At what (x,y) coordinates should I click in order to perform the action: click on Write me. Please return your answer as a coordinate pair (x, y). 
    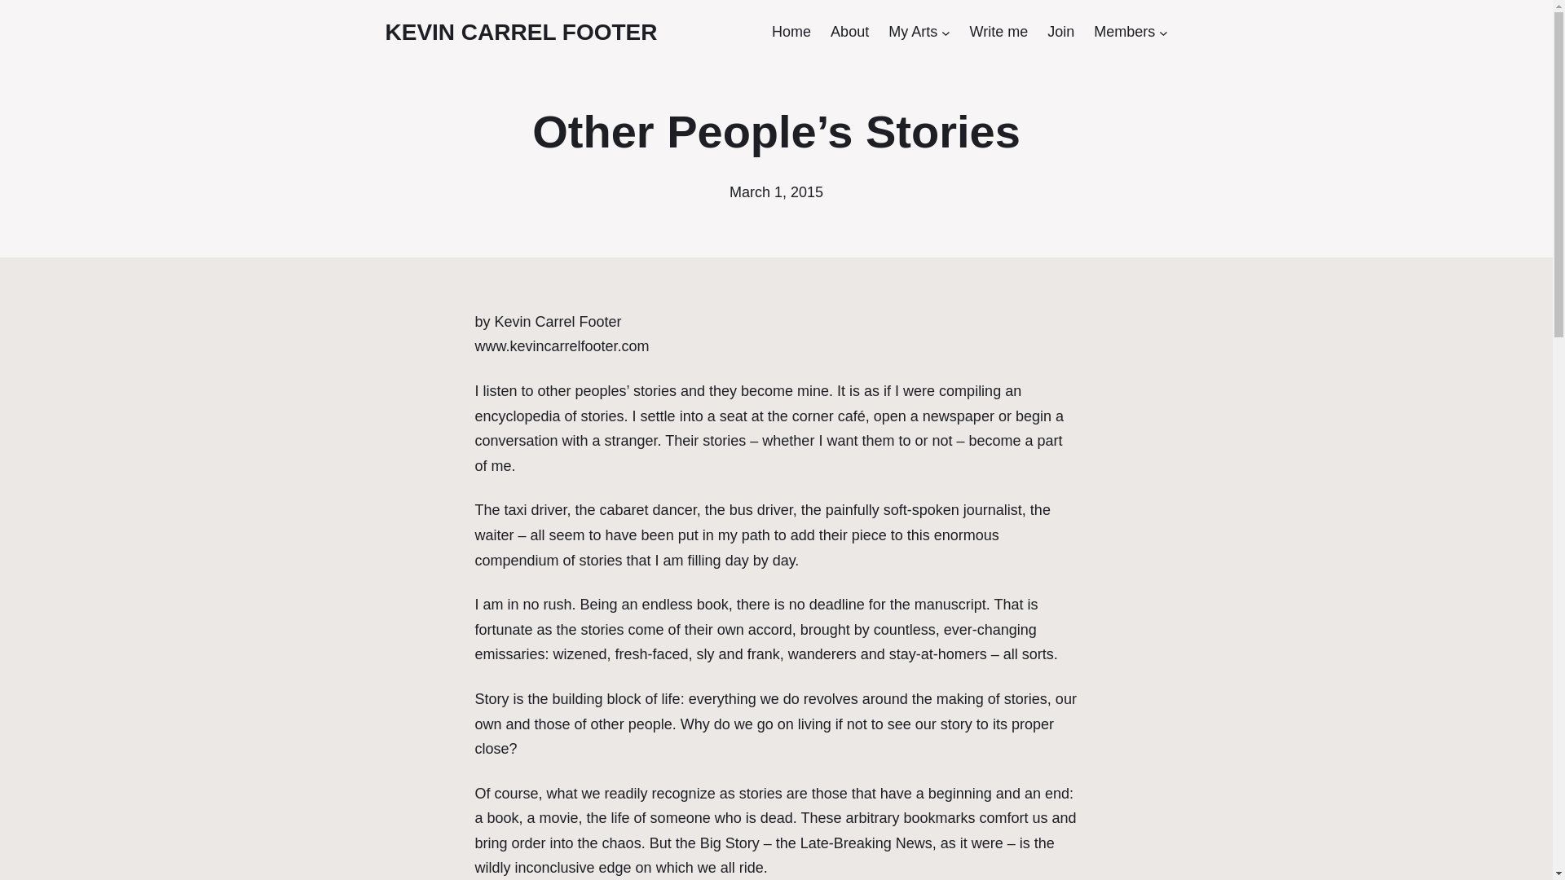
    Looking at the image, I should click on (998, 32).